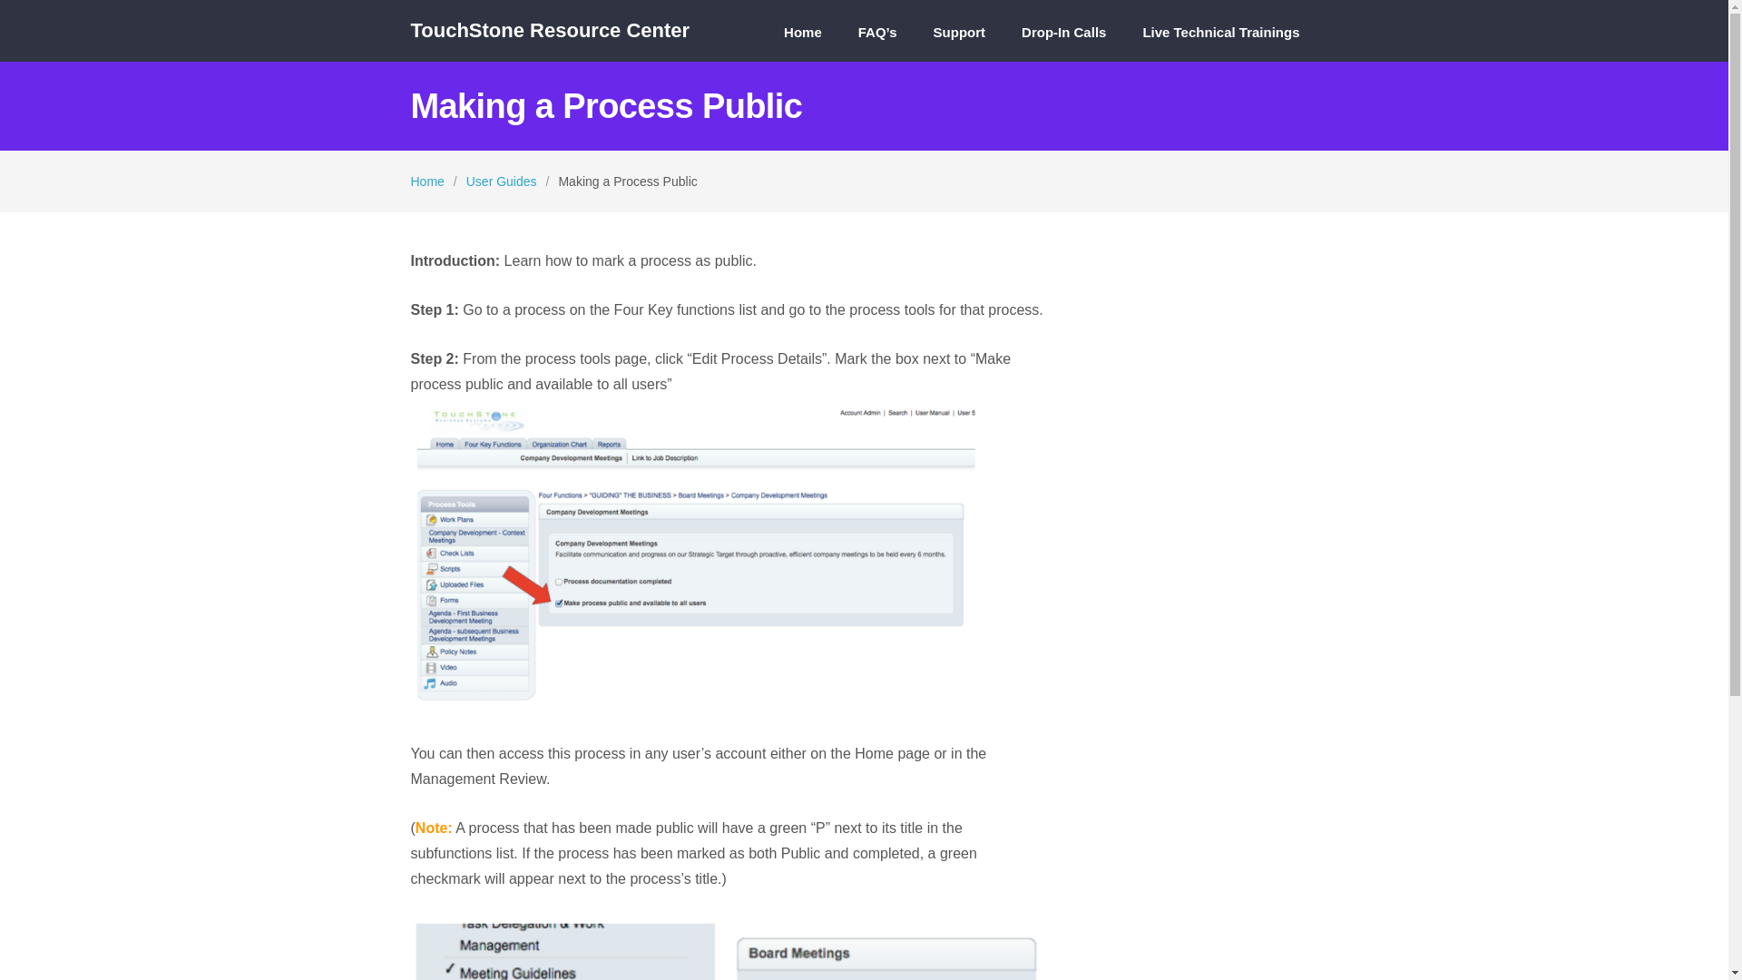  Describe the element at coordinates (426, 181) in the screenshot. I see `Home` at that location.